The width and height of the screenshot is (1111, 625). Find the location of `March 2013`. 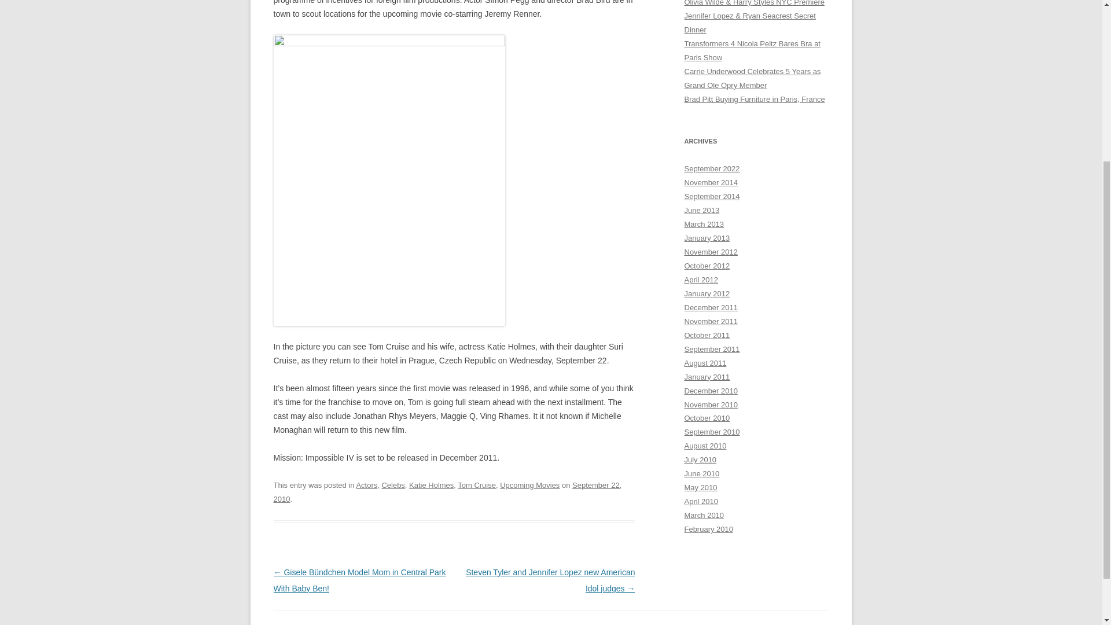

March 2013 is located at coordinates (704, 225).